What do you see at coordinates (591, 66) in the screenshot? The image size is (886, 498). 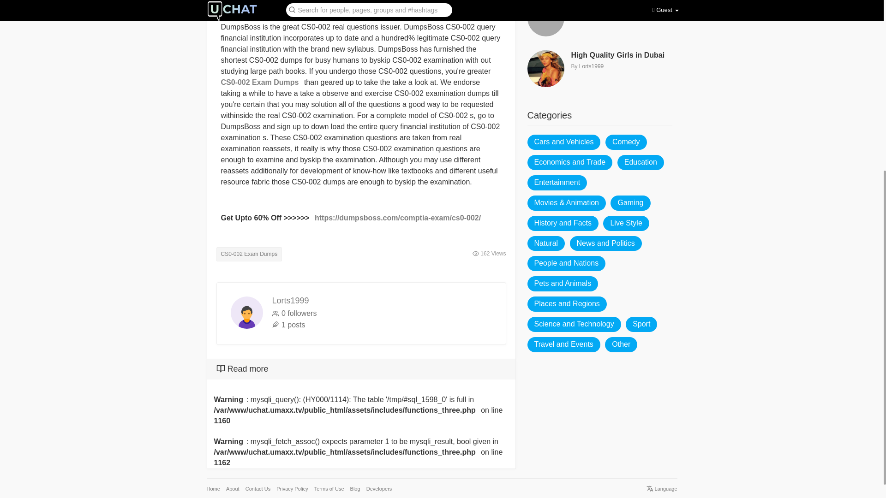 I see `Lorts1999` at bounding box center [591, 66].